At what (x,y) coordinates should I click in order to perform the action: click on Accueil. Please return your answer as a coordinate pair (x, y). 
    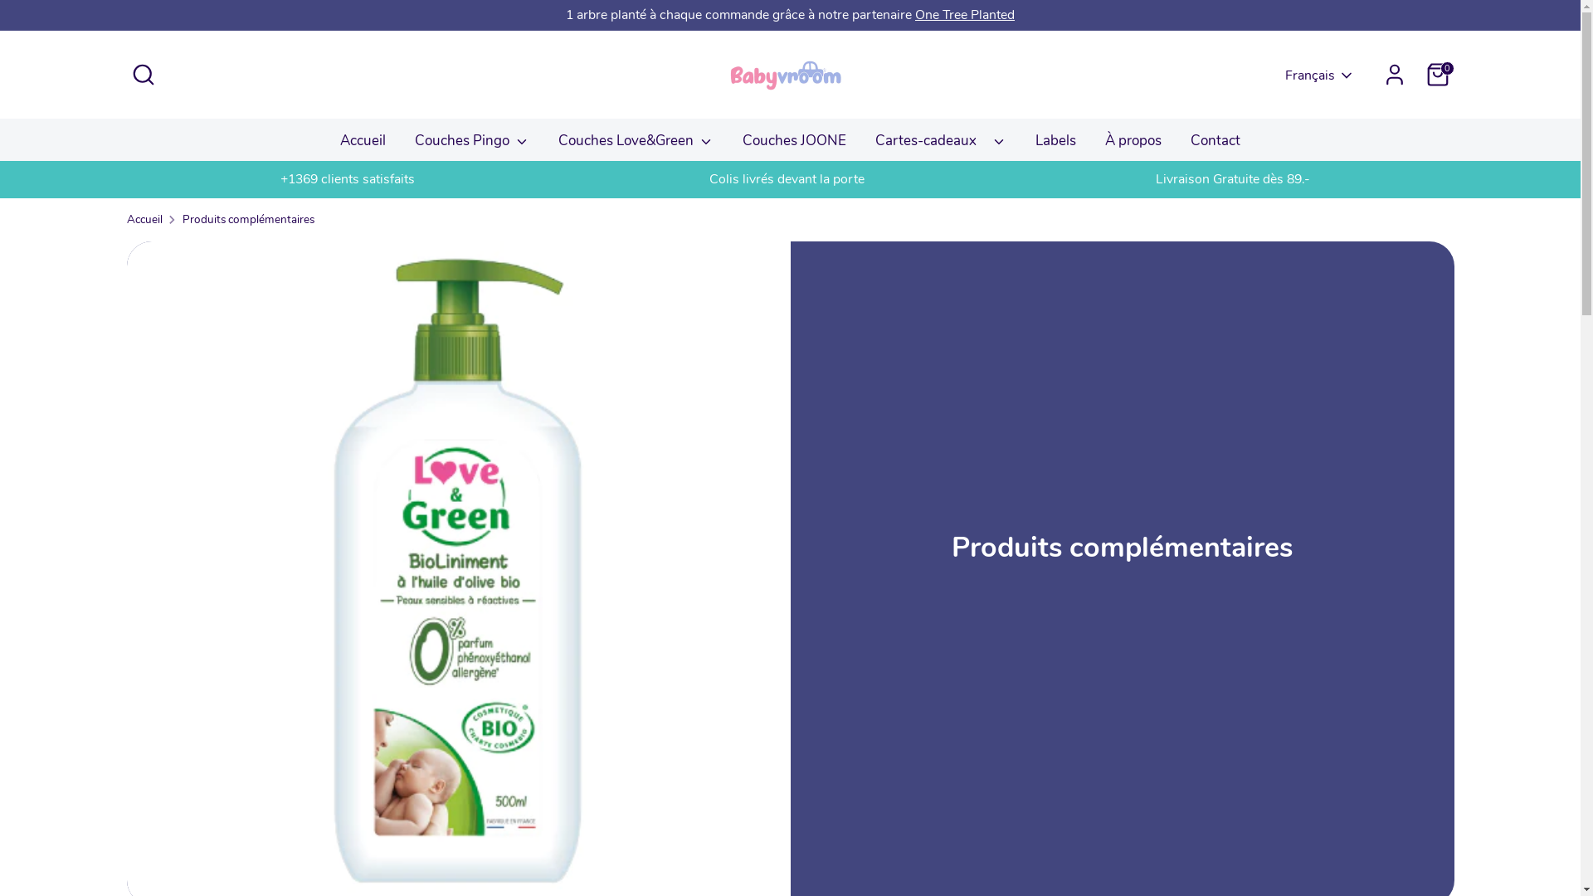
    Looking at the image, I should click on (363, 146).